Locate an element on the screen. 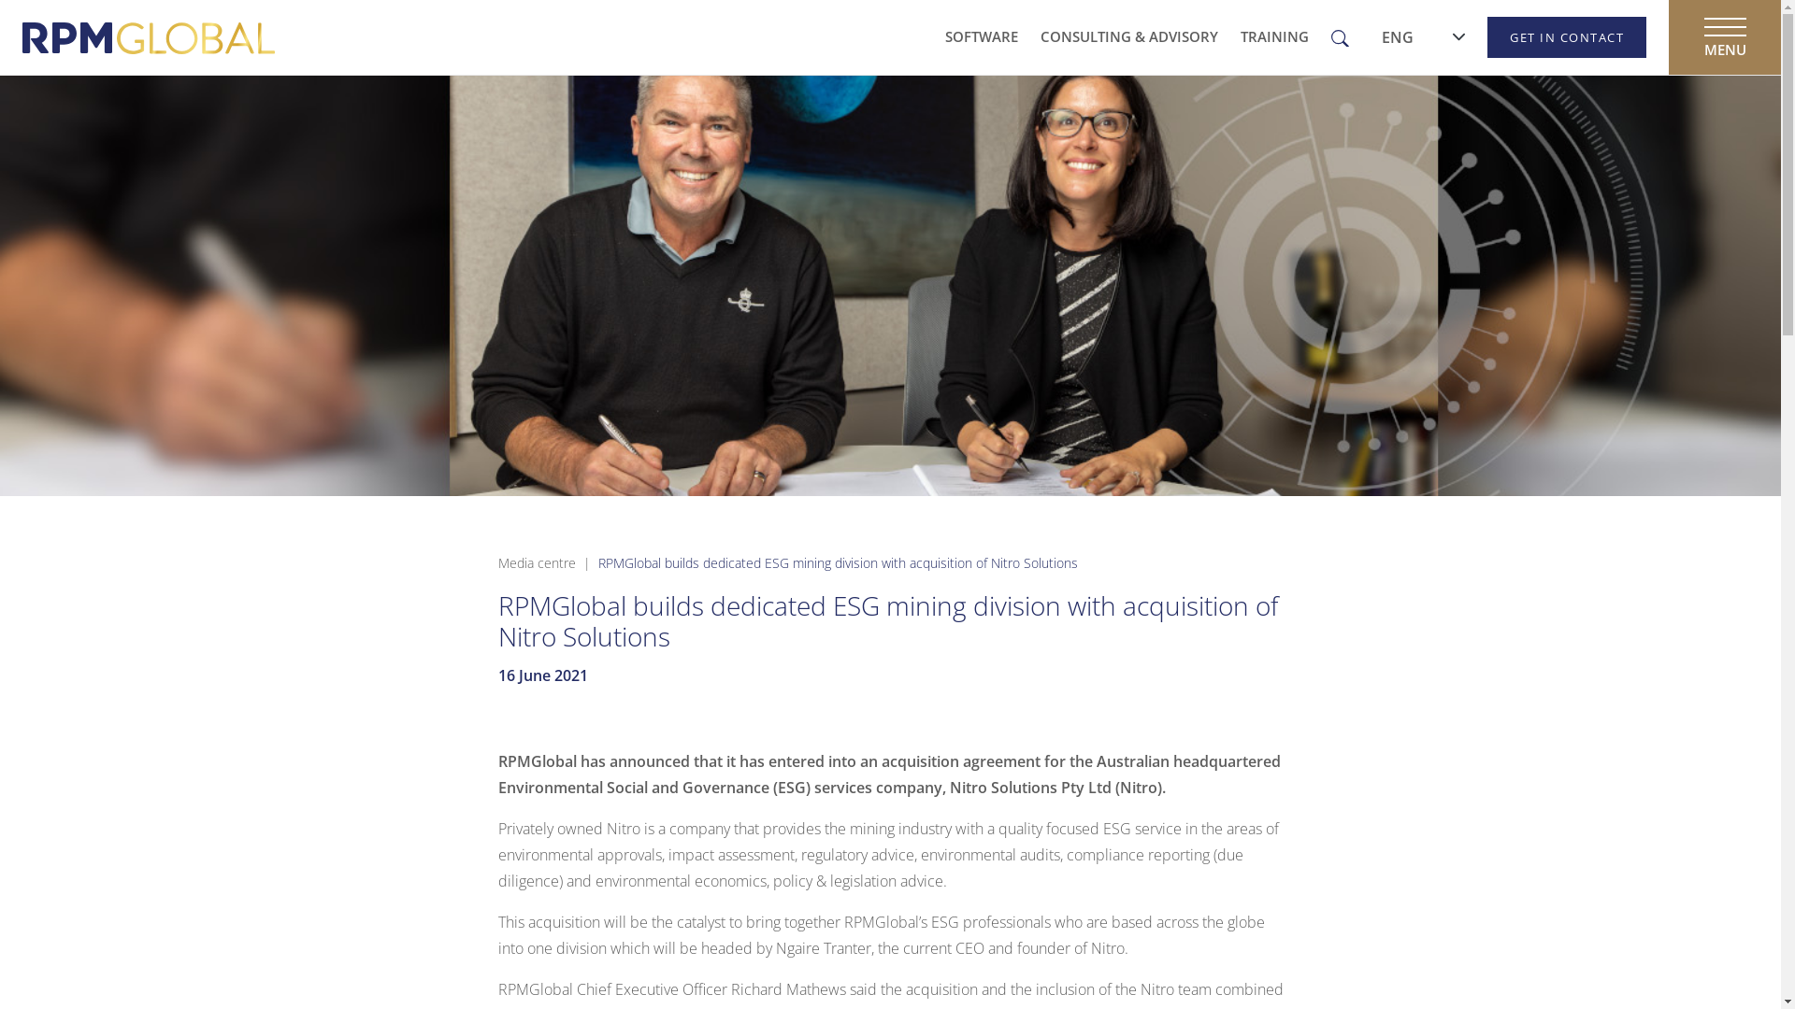  SOFTWARE is located at coordinates (982, 36).